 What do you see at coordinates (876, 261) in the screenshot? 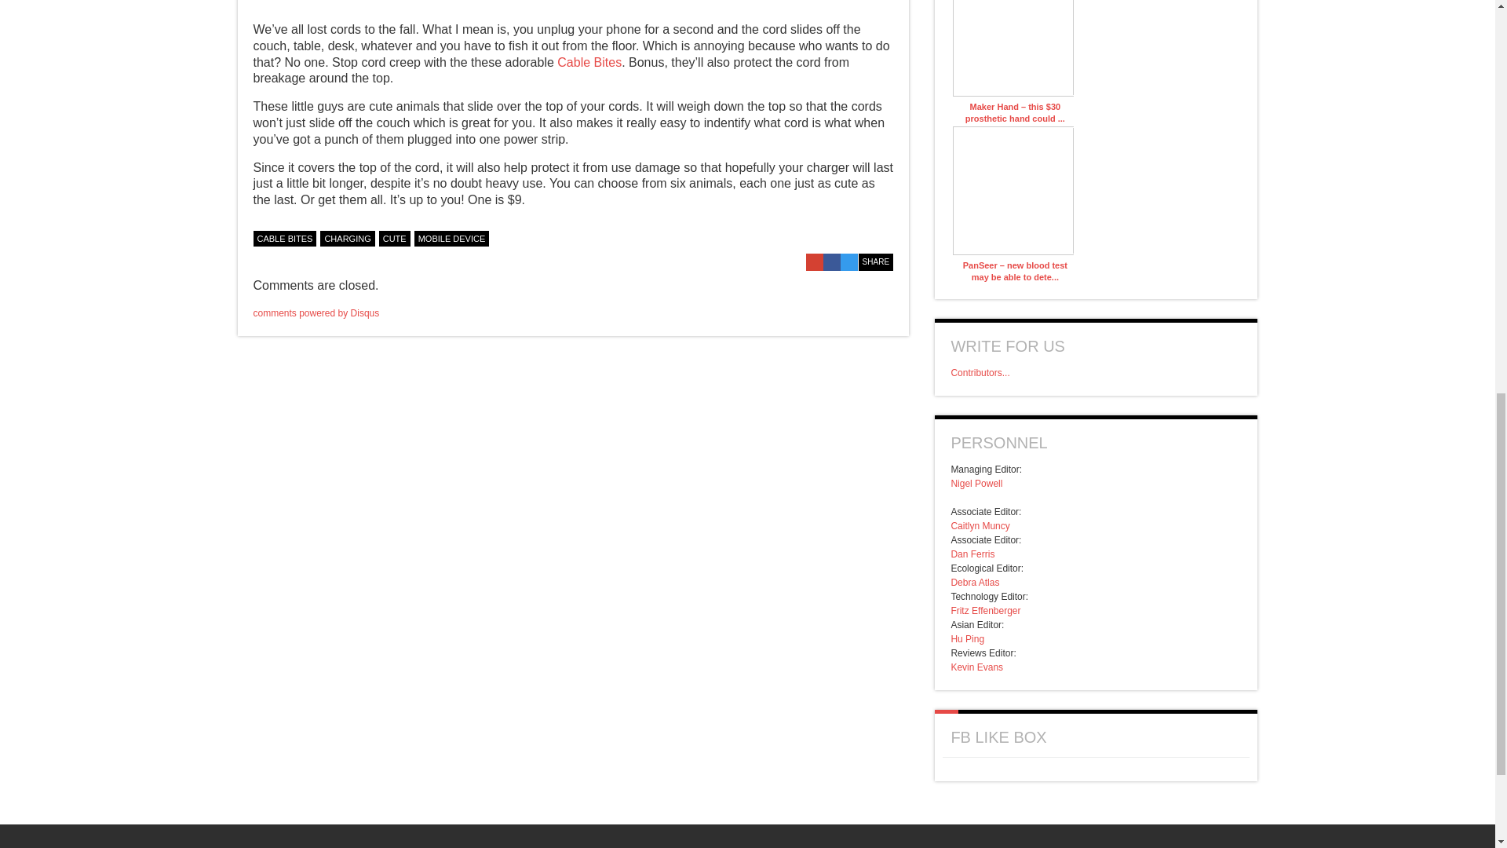
I see `SHARE` at bounding box center [876, 261].